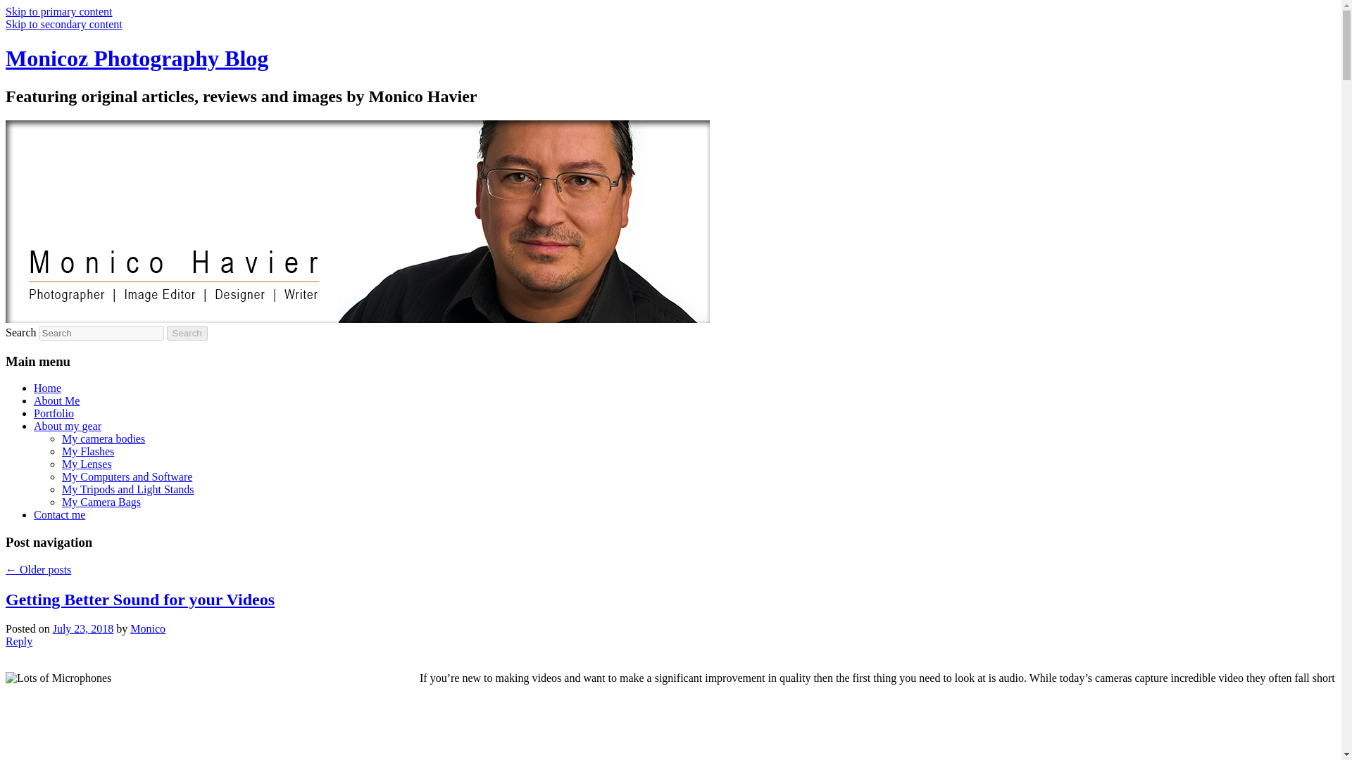 This screenshot has width=1352, height=760. What do you see at coordinates (83, 628) in the screenshot?
I see `4:09 pm` at bounding box center [83, 628].